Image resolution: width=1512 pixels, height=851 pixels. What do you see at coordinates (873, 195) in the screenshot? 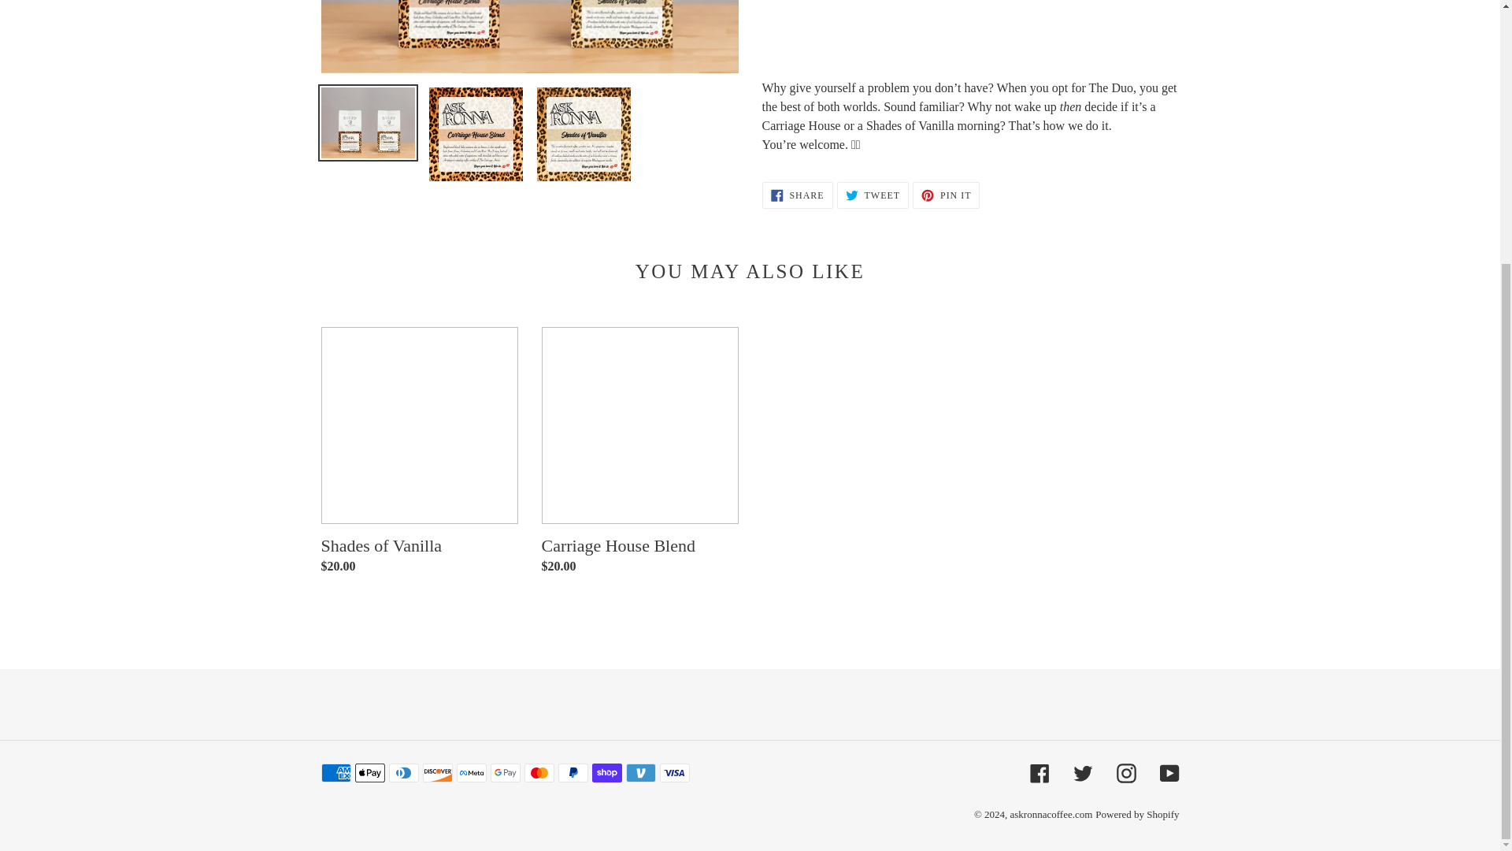
I see `Instagram` at bounding box center [873, 195].